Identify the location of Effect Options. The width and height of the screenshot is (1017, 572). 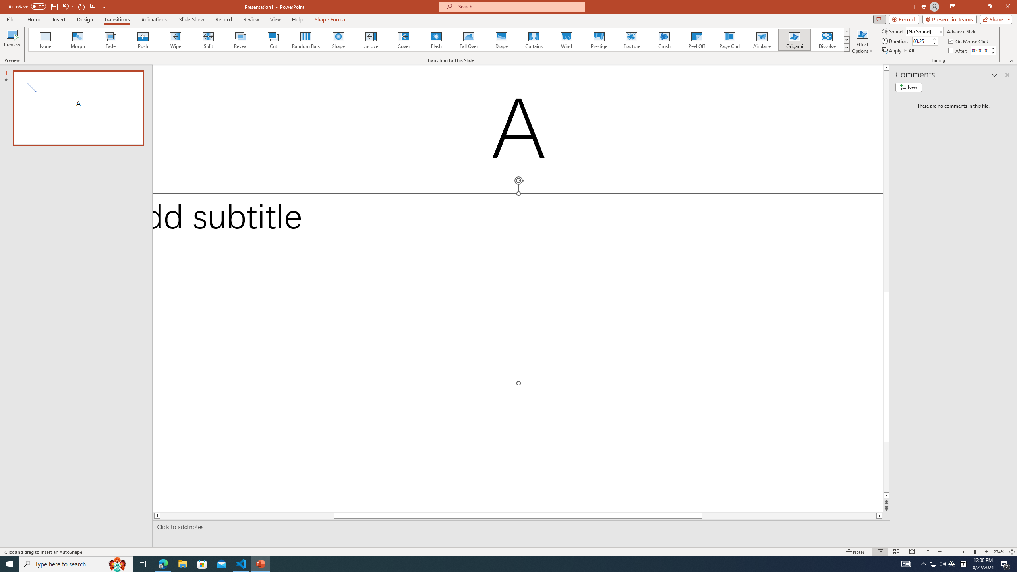
(862, 41).